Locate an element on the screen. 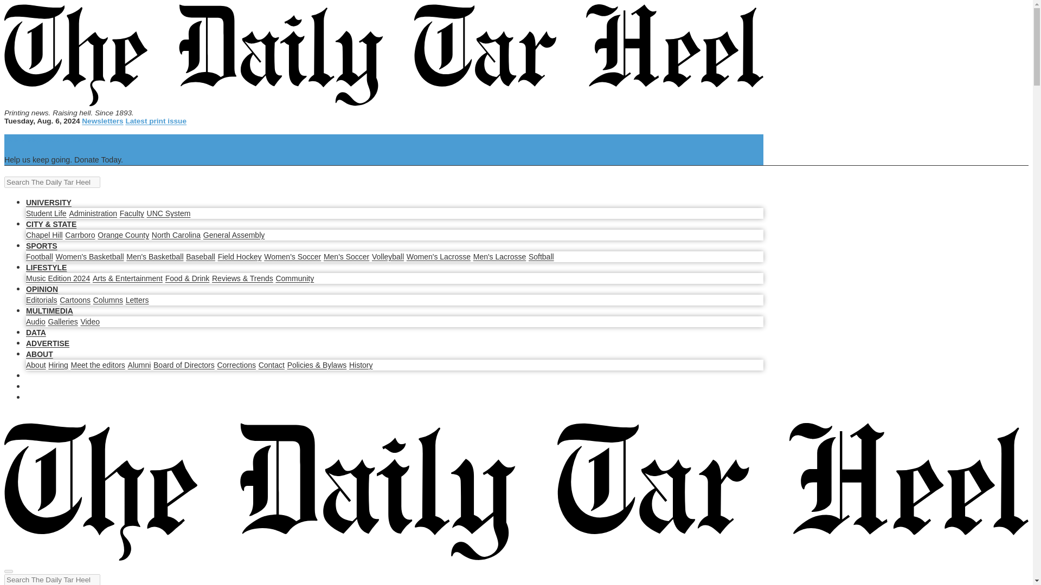  SPORTS is located at coordinates (41, 246).